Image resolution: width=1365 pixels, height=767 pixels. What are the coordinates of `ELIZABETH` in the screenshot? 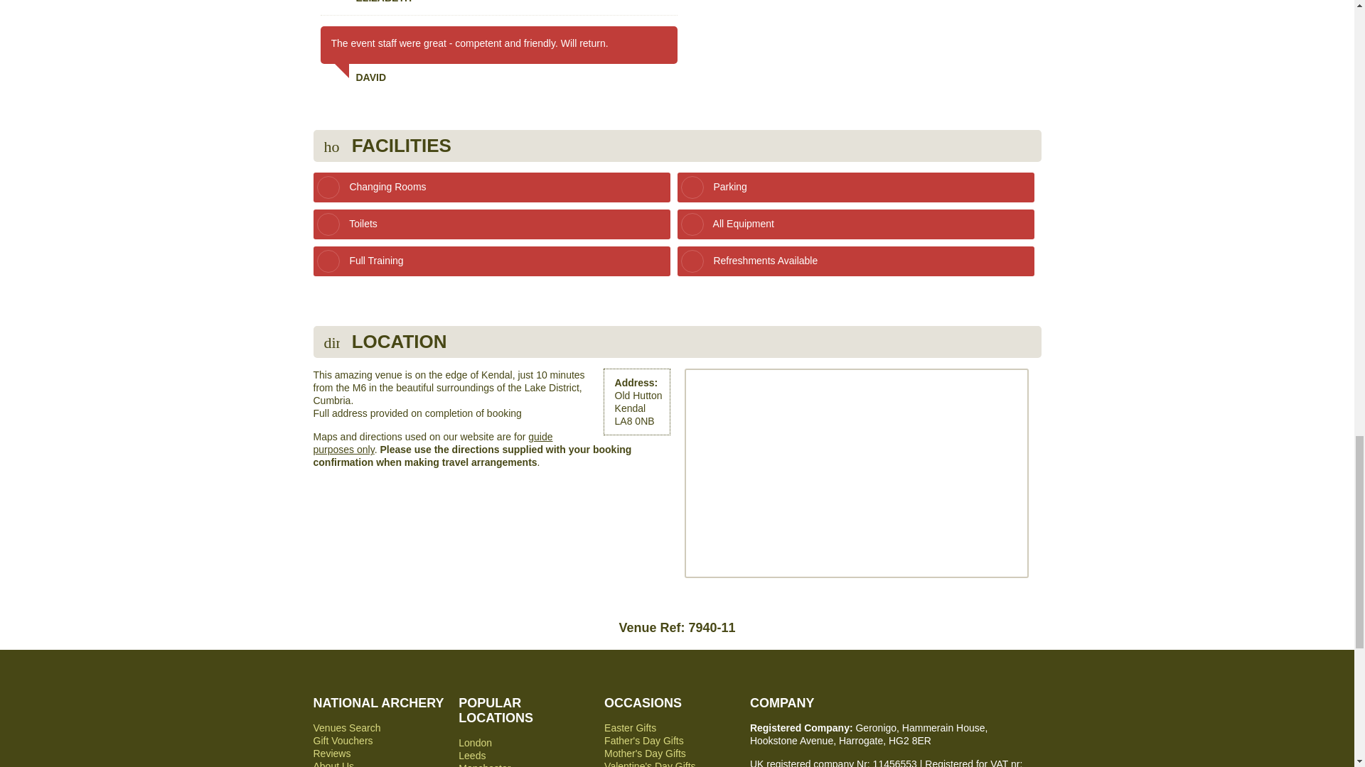 It's located at (498, 2).